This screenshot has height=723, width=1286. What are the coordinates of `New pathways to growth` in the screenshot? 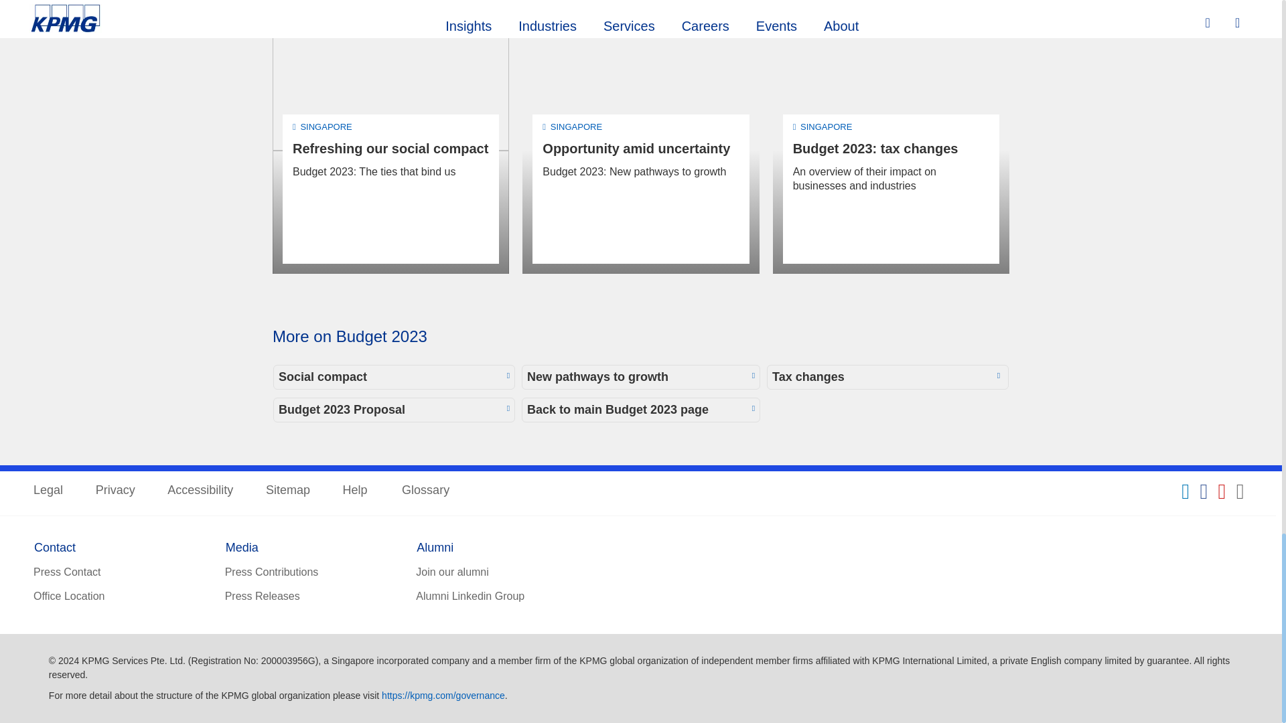 It's located at (640, 378).